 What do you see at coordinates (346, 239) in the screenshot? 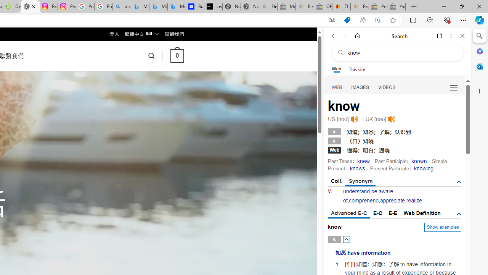
I see `AutomationID: posbtn_0` at bounding box center [346, 239].